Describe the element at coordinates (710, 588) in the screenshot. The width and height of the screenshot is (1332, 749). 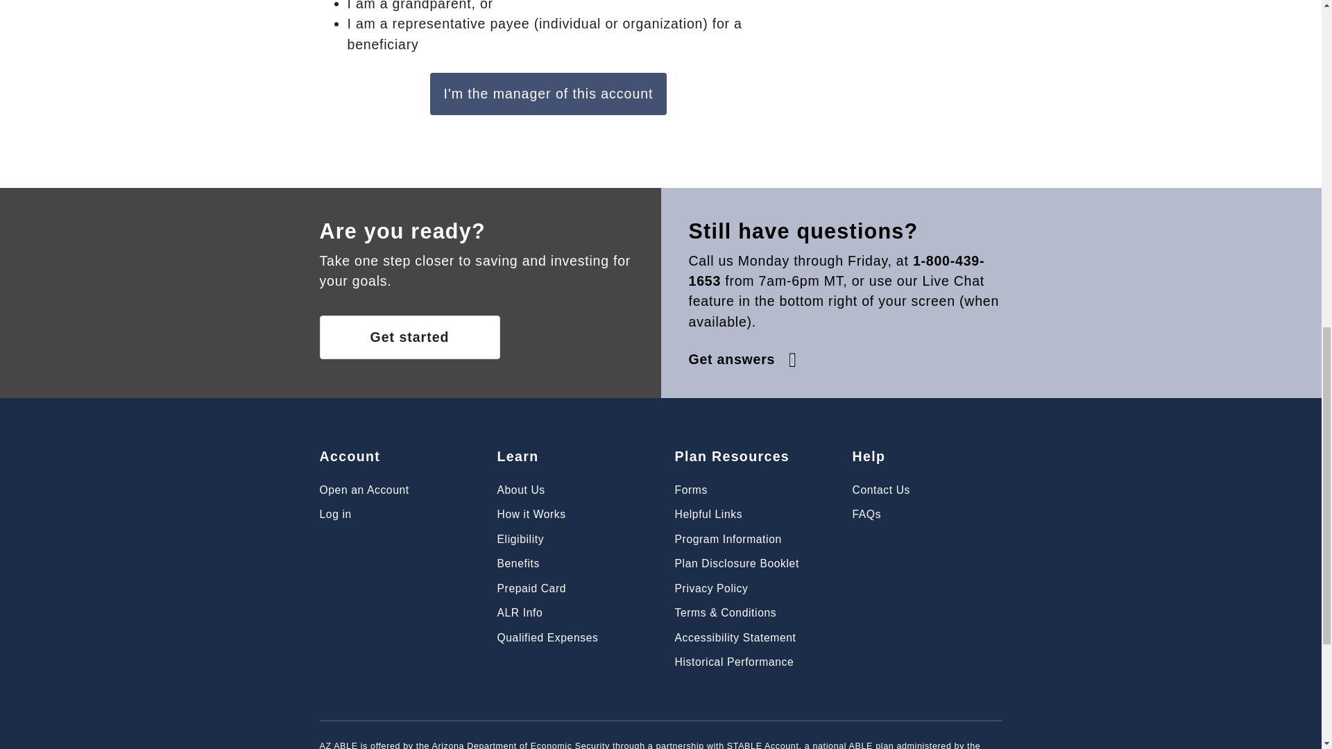
I see `Privacy Policy` at that location.